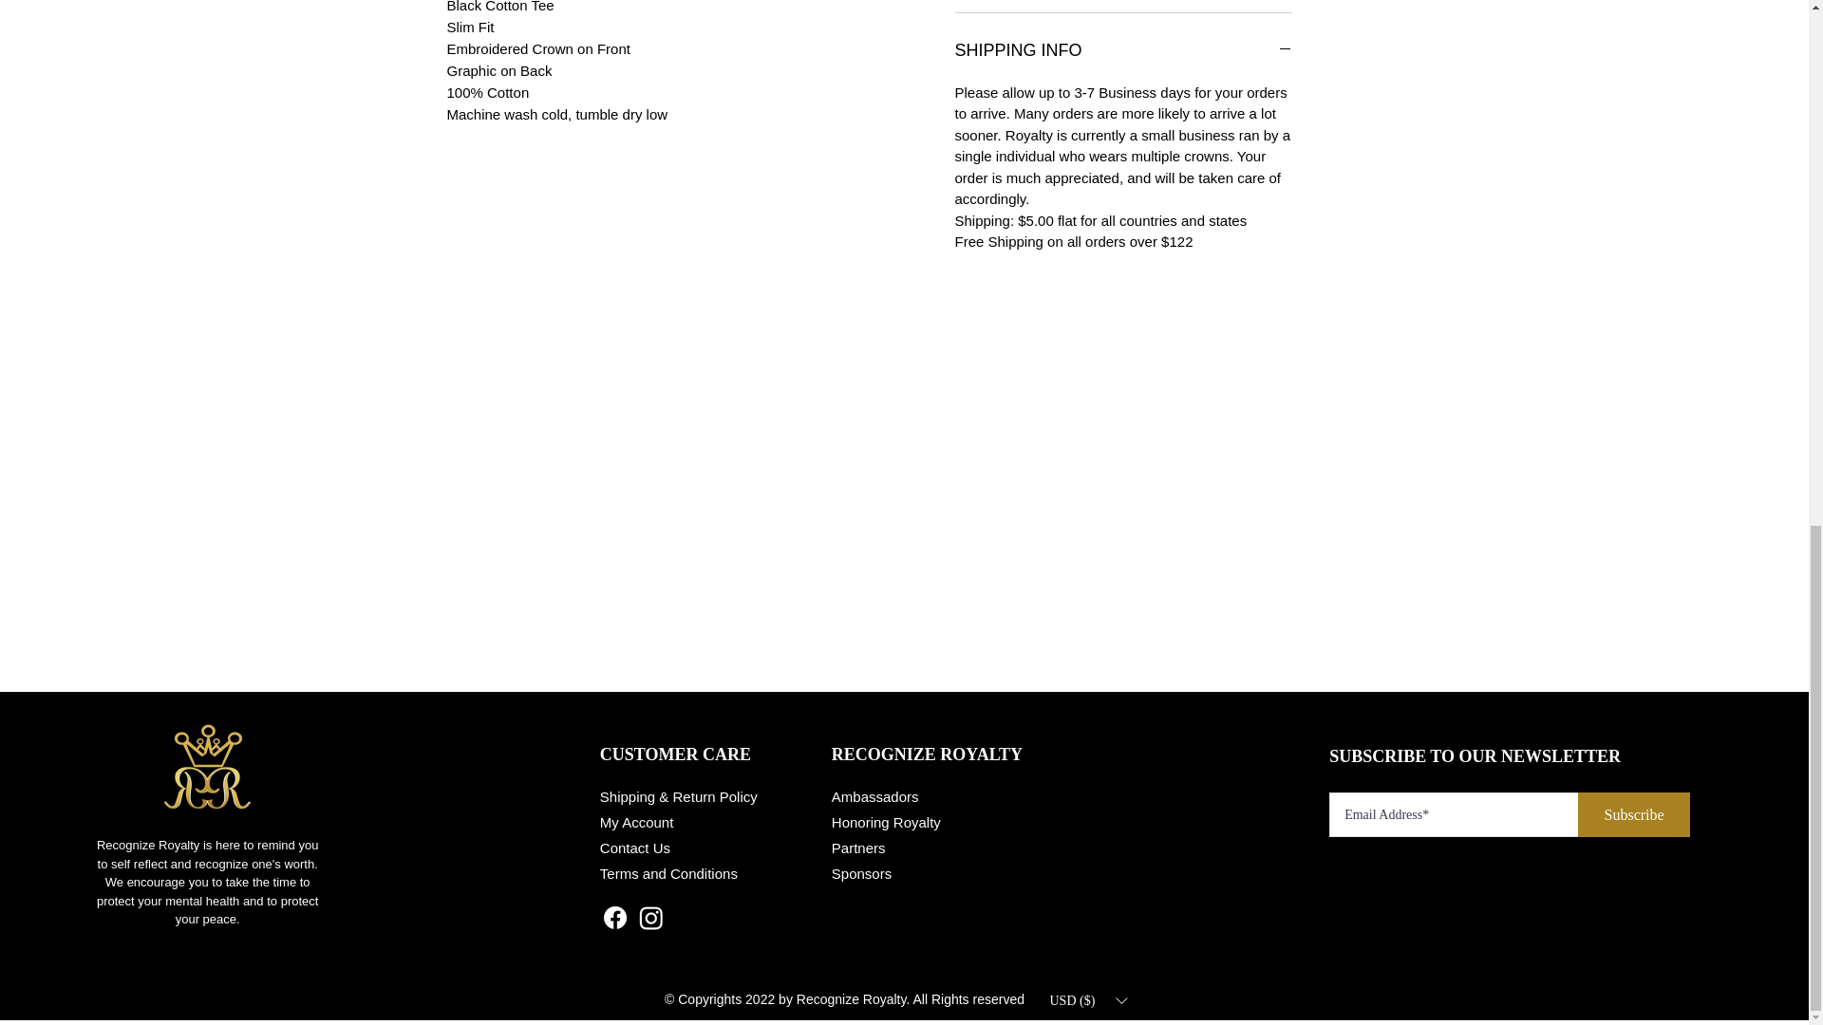  Describe the element at coordinates (636, 822) in the screenshot. I see `My Account` at that location.